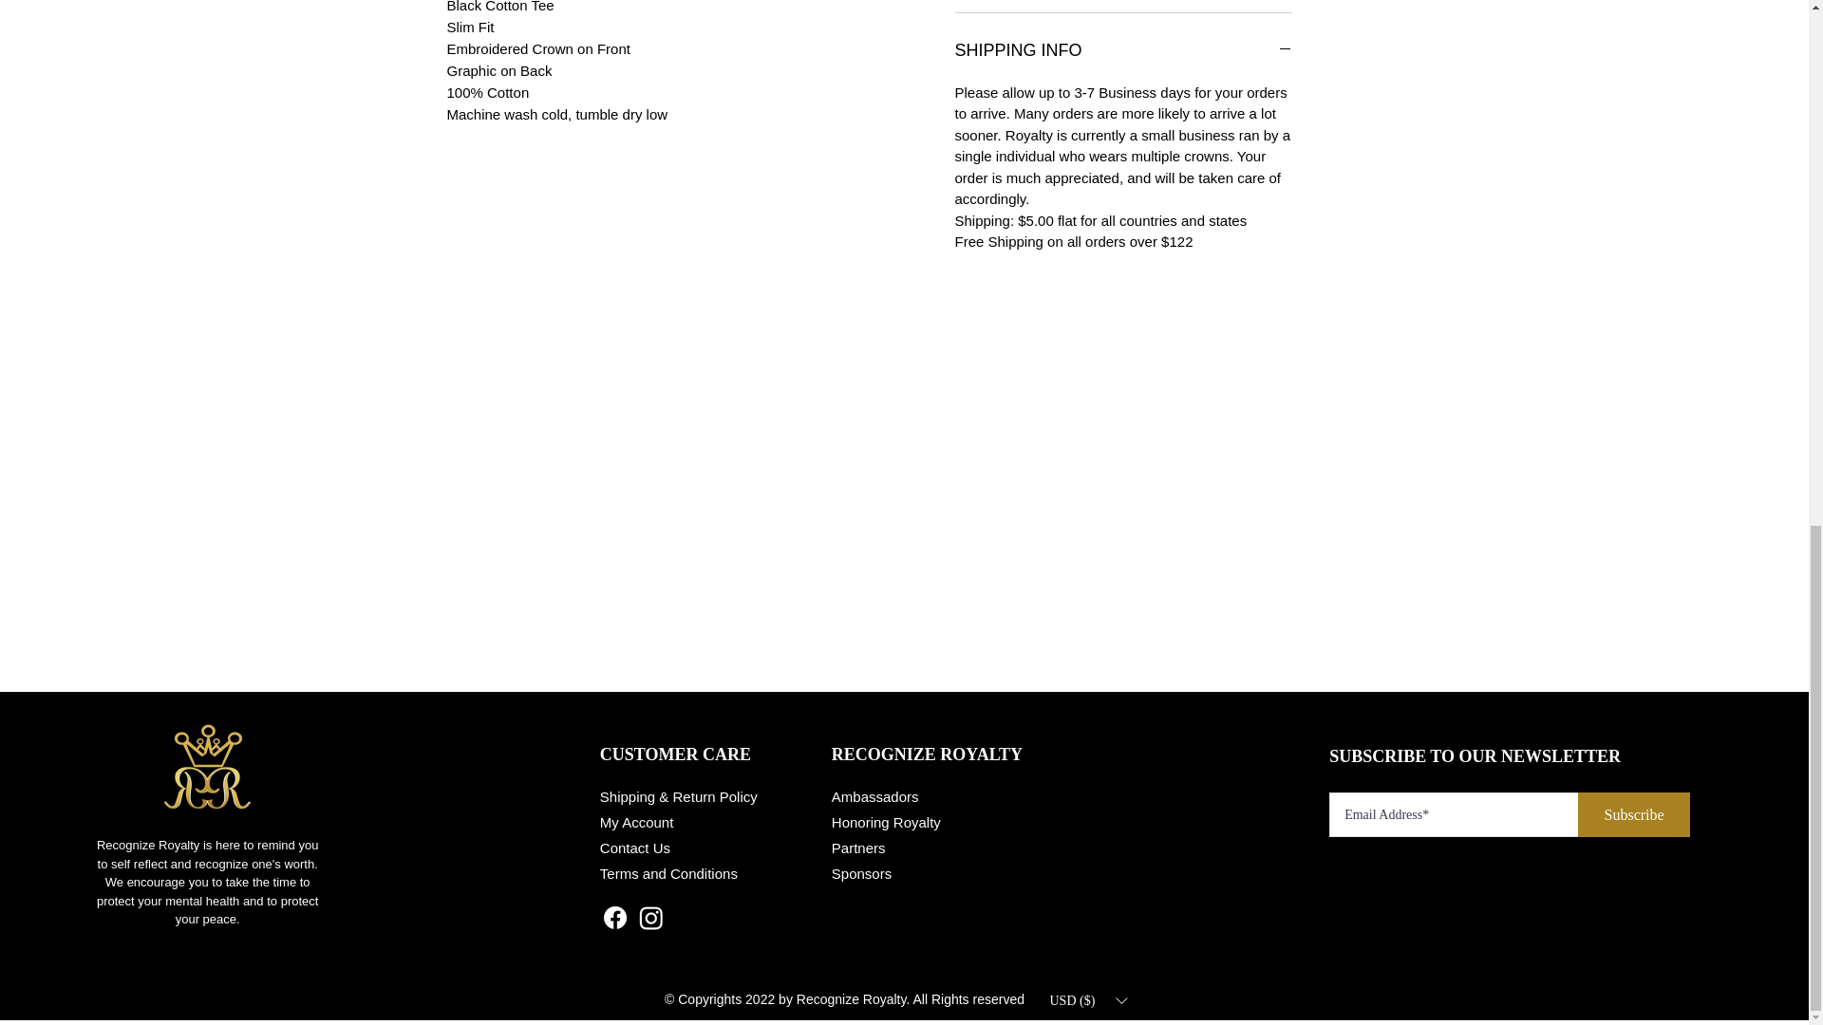  Describe the element at coordinates (636, 822) in the screenshot. I see `My Account` at that location.